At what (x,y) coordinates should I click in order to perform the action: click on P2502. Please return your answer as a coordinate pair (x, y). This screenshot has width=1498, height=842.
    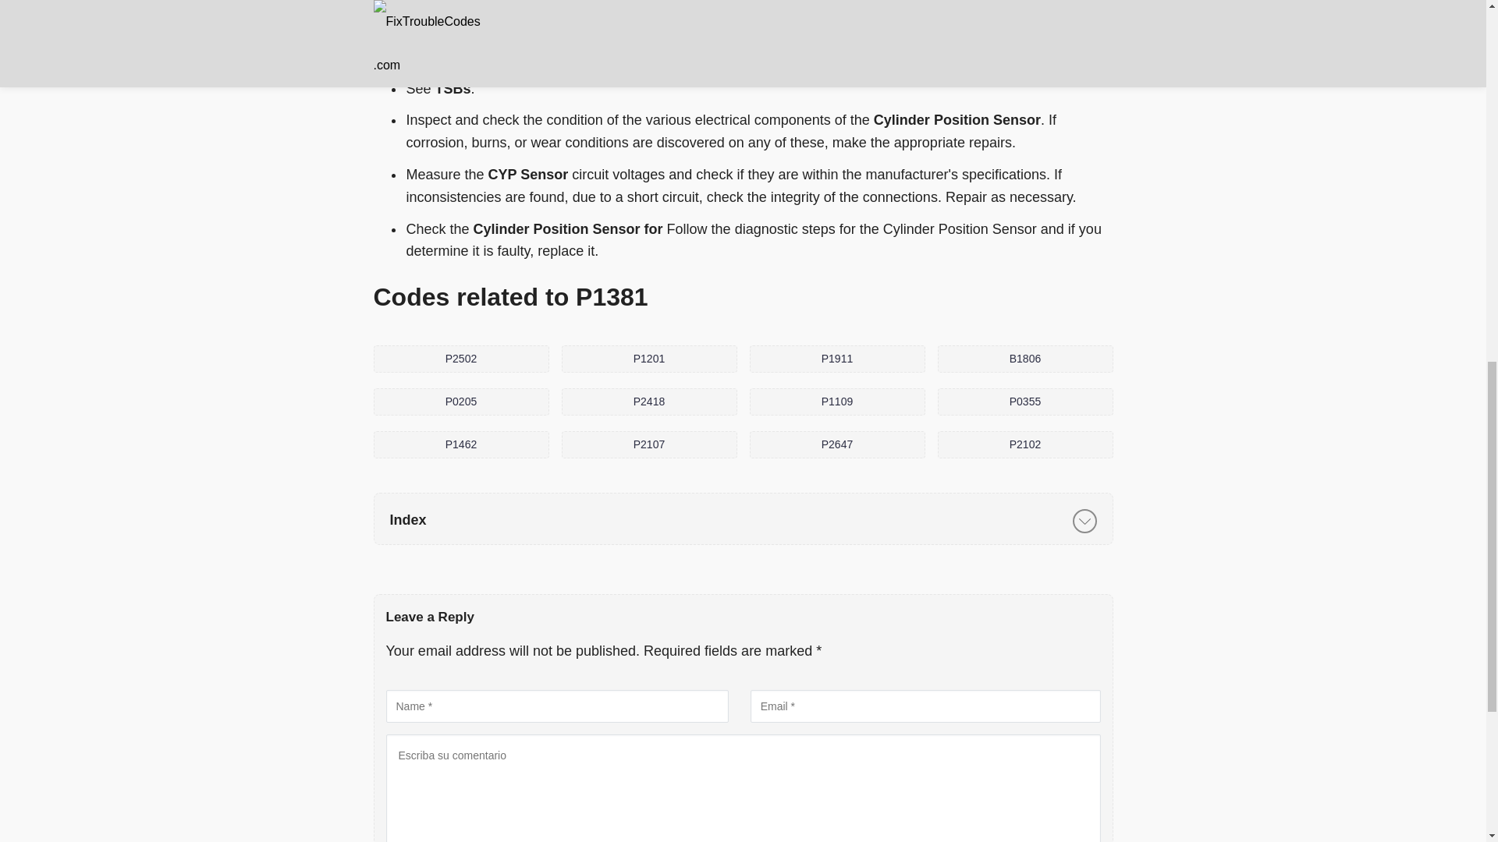
    Looking at the image, I should click on (460, 359).